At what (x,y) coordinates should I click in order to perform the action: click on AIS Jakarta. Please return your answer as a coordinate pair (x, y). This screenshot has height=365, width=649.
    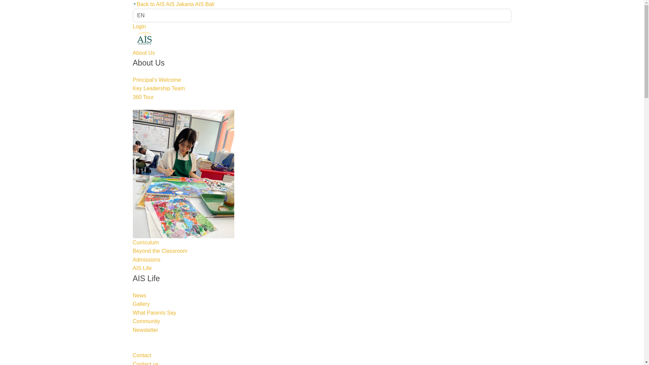
    Looking at the image, I should click on (180, 4).